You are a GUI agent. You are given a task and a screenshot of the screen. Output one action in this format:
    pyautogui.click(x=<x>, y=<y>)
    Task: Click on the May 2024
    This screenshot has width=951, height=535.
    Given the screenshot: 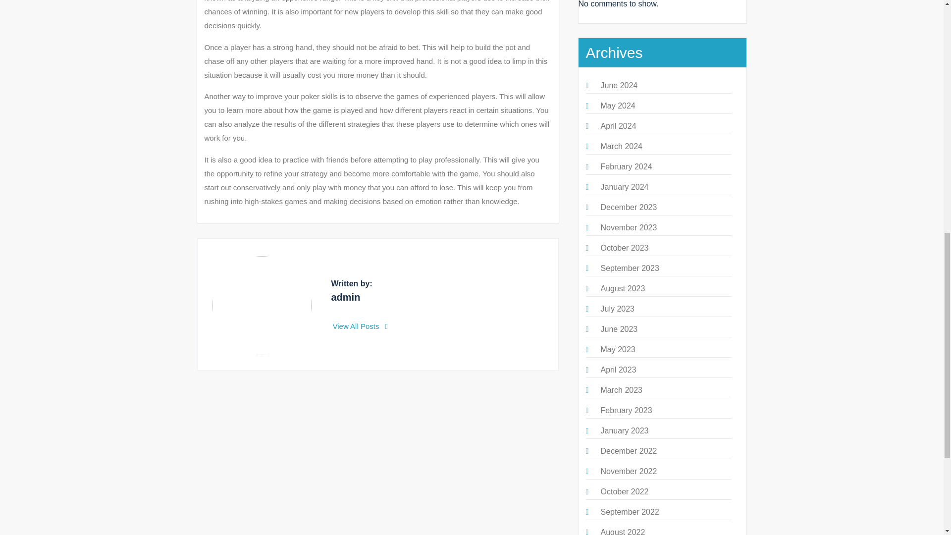 What is the action you would take?
    pyautogui.click(x=617, y=106)
    